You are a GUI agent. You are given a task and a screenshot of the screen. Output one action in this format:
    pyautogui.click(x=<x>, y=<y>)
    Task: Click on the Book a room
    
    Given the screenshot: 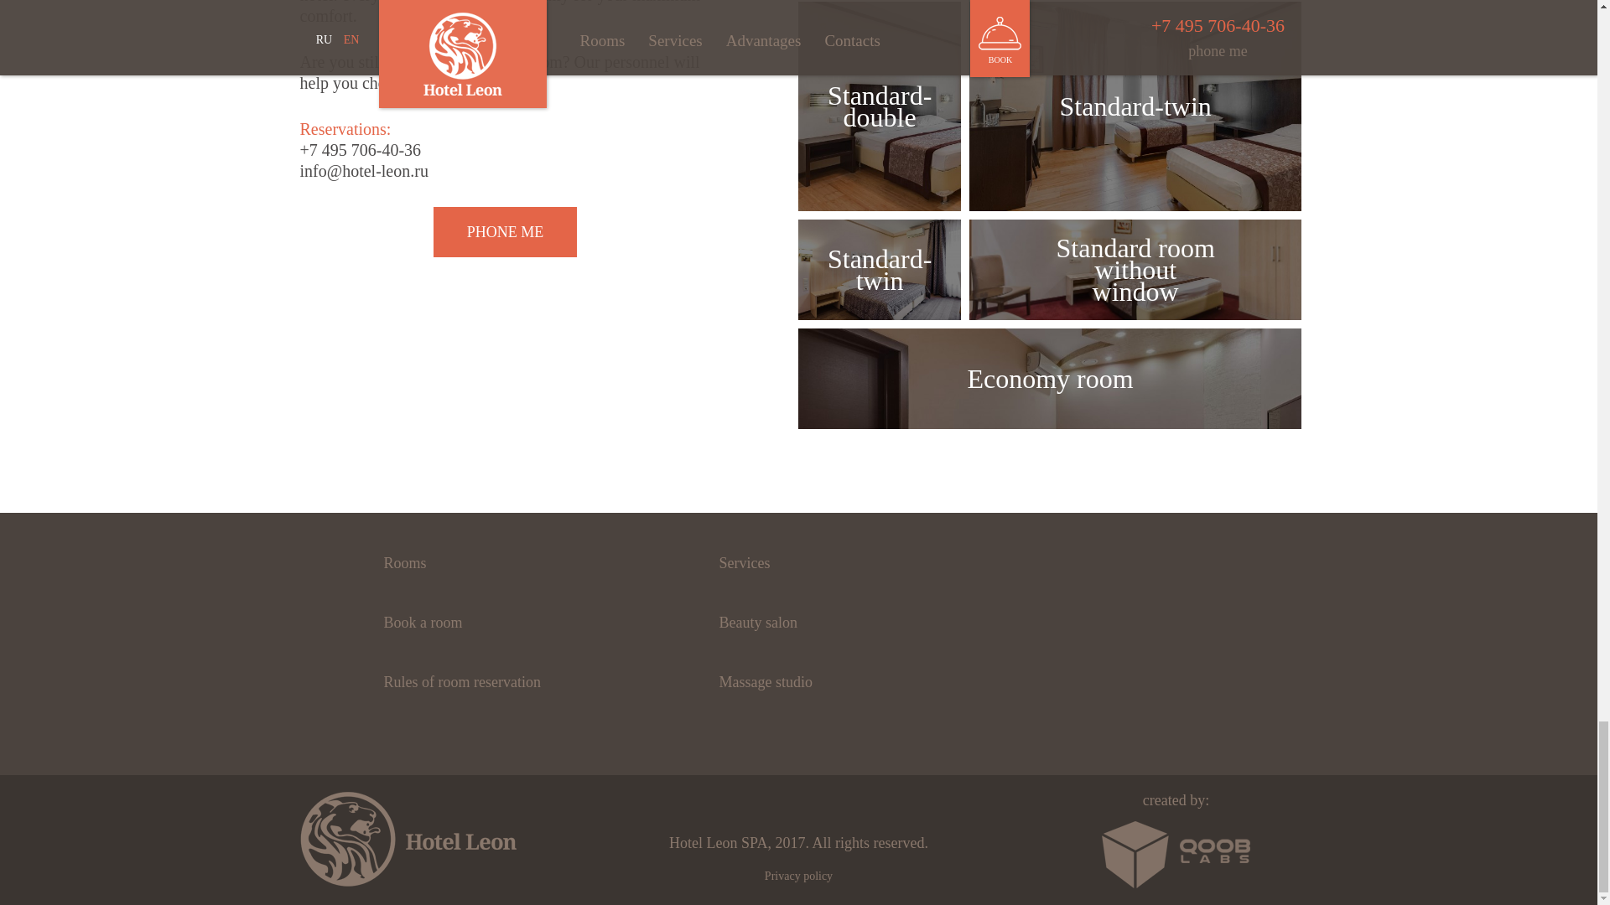 What is the action you would take?
    pyautogui.click(x=423, y=622)
    